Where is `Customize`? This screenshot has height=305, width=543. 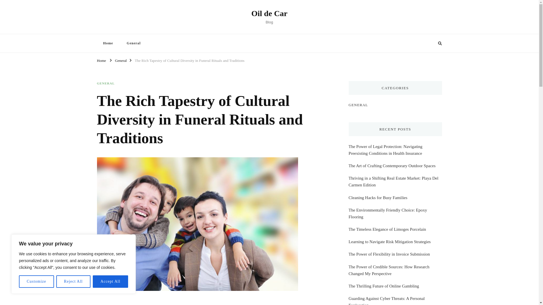
Customize is located at coordinates (36, 282).